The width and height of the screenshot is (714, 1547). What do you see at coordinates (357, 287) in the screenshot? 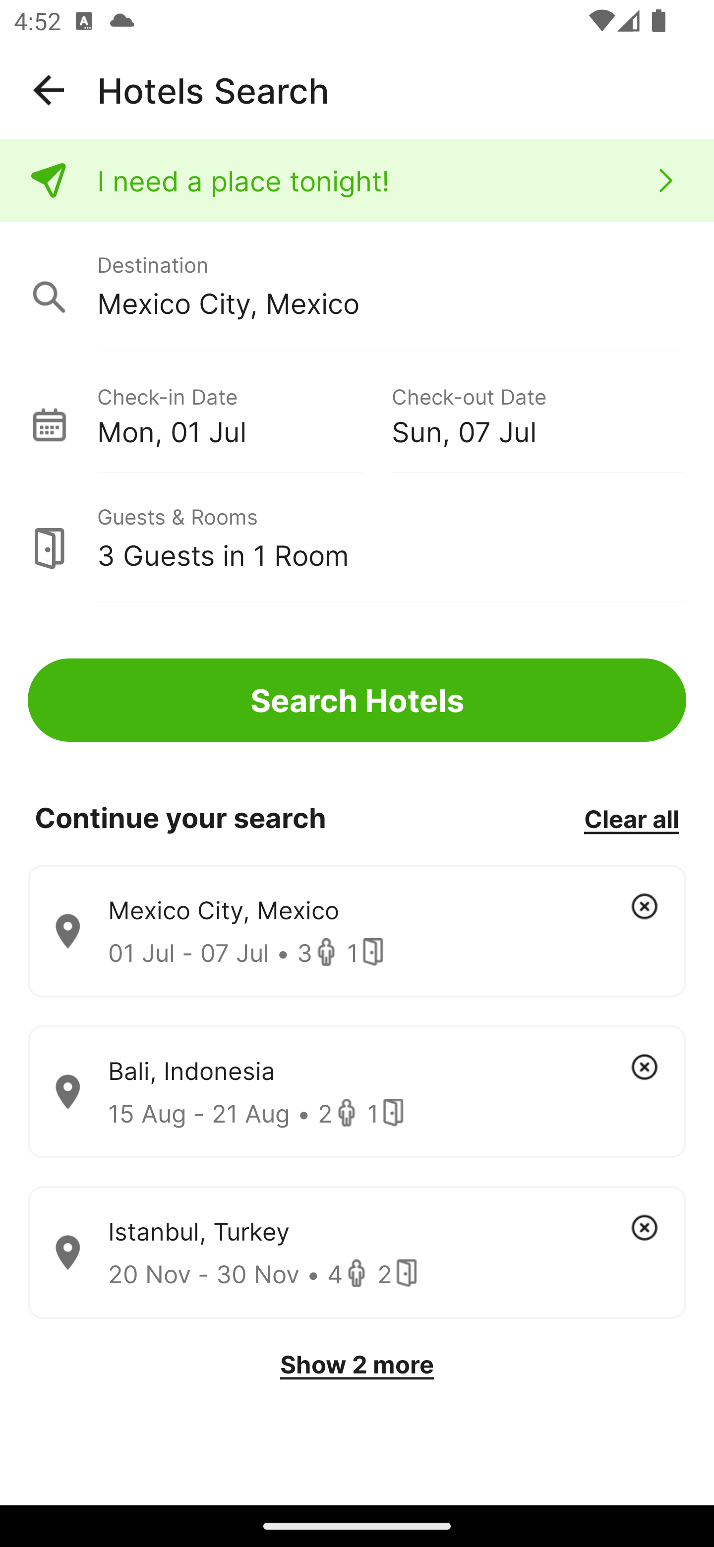
I see `Destination Mexico City, Mexico` at bounding box center [357, 287].